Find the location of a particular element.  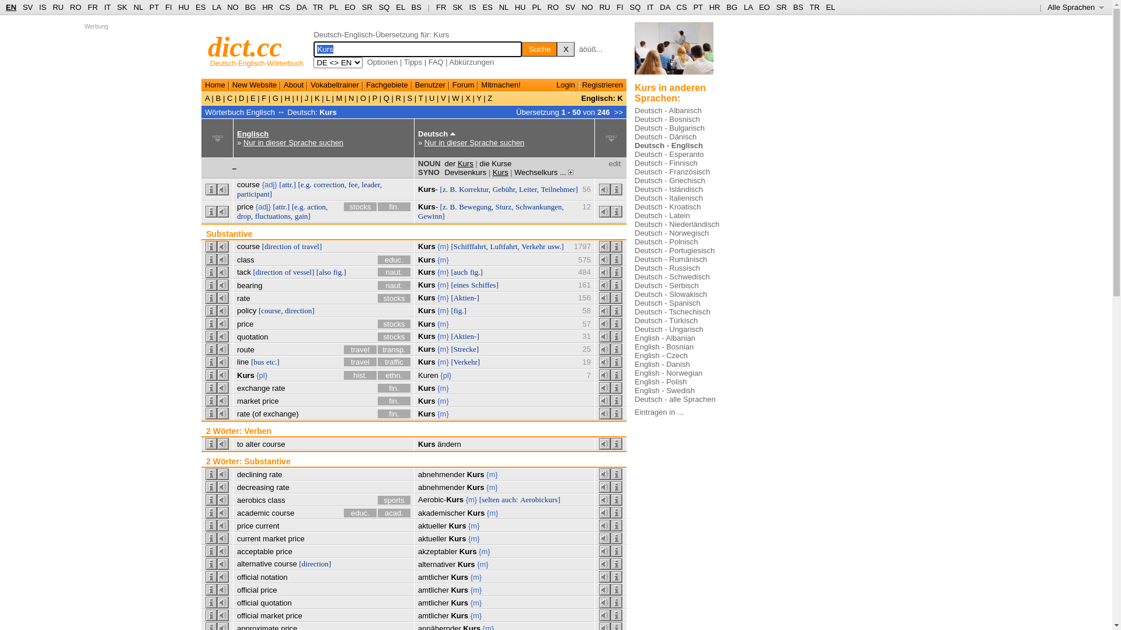

Deutsch - alle Sprachen is located at coordinates (675, 399).